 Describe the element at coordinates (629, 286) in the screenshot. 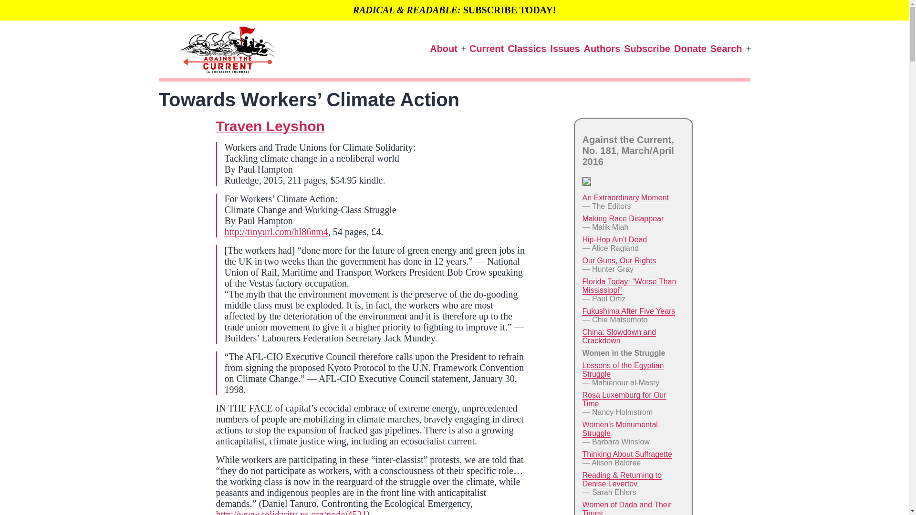

I see `Florida Today: "Worse Than Mississippi"` at that location.